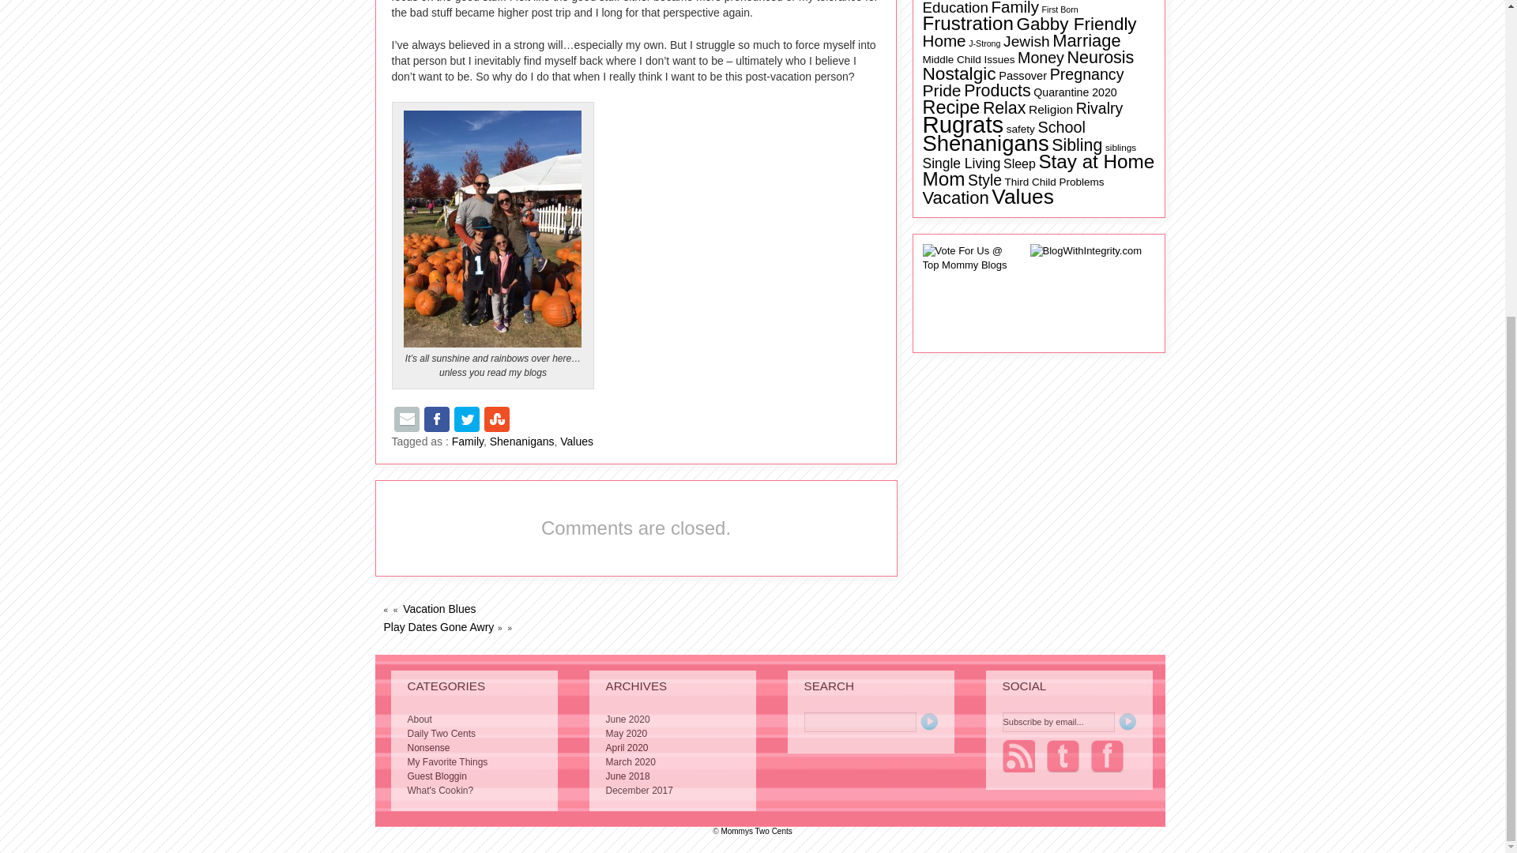 This screenshot has width=1517, height=853. What do you see at coordinates (944, 39) in the screenshot?
I see `34 topics` at bounding box center [944, 39].